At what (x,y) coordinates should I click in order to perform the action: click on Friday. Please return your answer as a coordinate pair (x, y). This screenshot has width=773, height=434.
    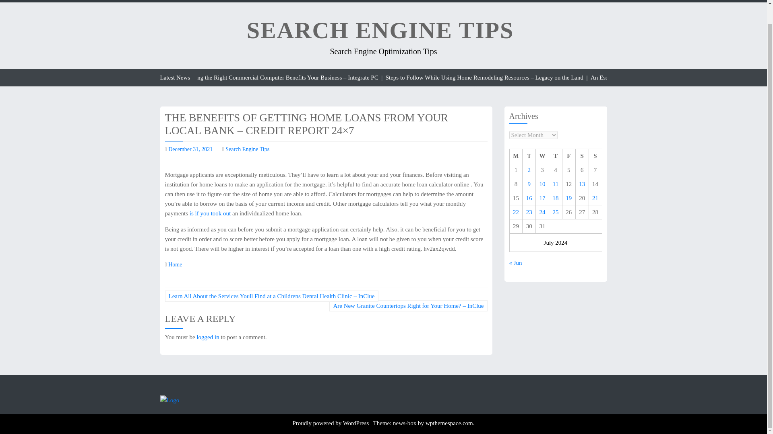
    Looking at the image, I should click on (568, 156).